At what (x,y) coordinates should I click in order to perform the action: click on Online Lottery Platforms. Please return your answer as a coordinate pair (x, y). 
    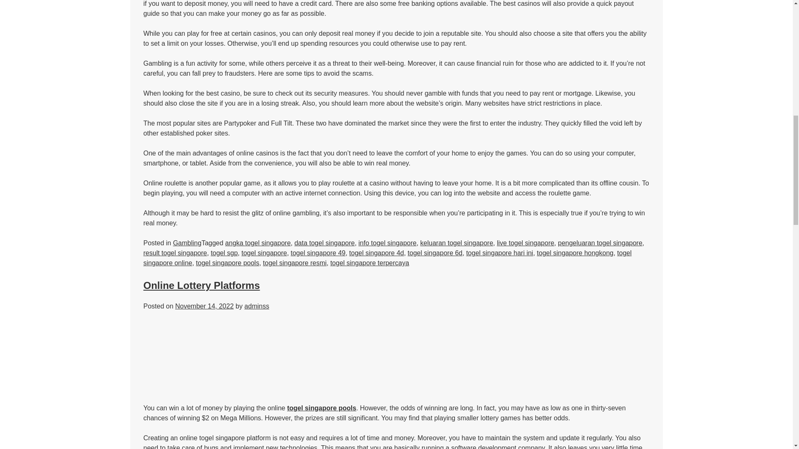
    Looking at the image, I should click on (201, 285).